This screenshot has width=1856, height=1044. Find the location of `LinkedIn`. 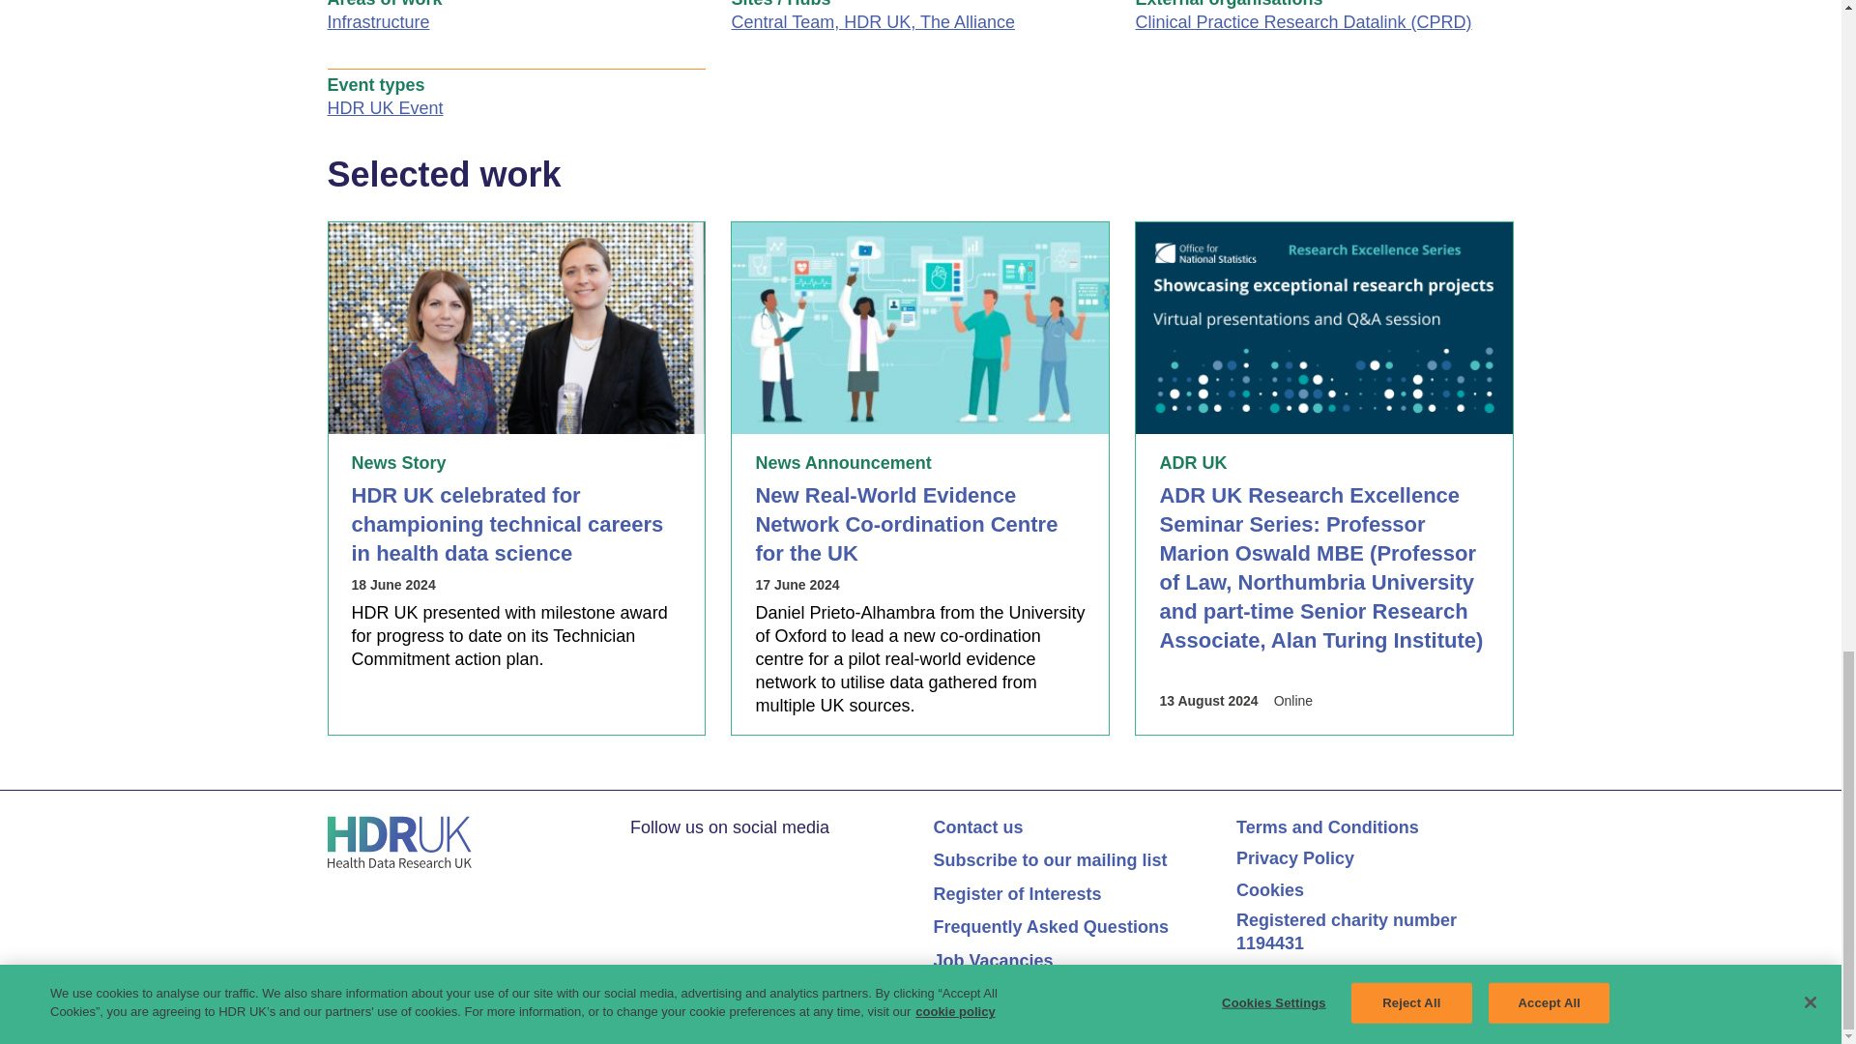

LinkedIn is located at coordinates (677, 858).